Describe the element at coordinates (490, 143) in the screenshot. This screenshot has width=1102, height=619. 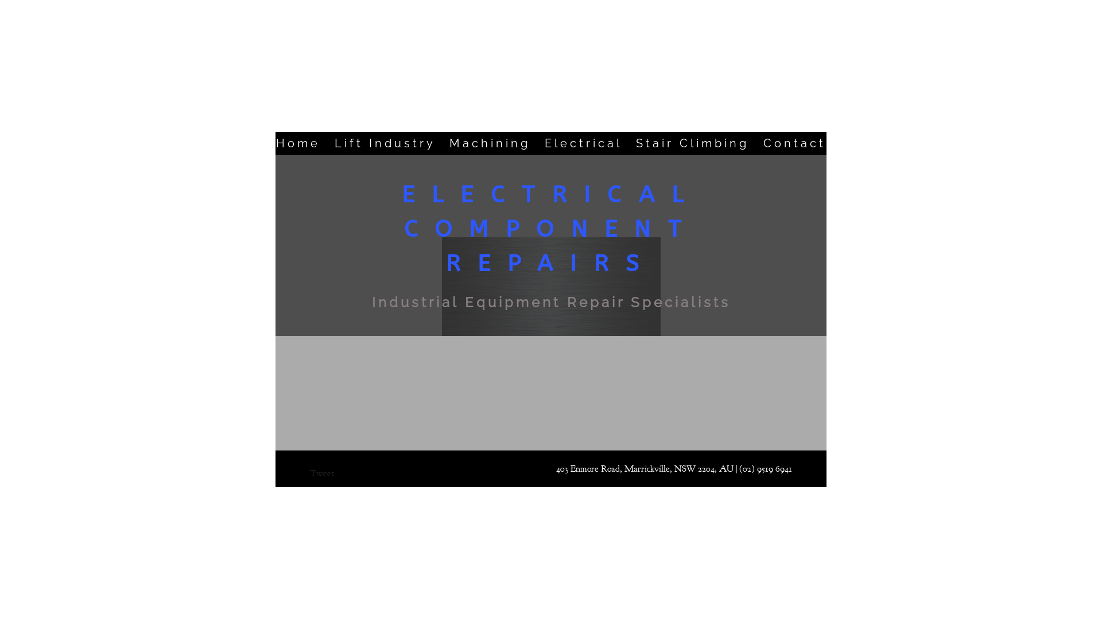
I see `Machining` at that location.